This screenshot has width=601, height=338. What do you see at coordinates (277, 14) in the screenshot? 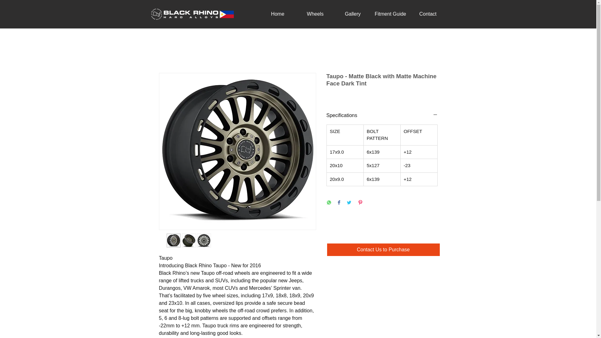
I see `Home` at bounding box center [277, 14].